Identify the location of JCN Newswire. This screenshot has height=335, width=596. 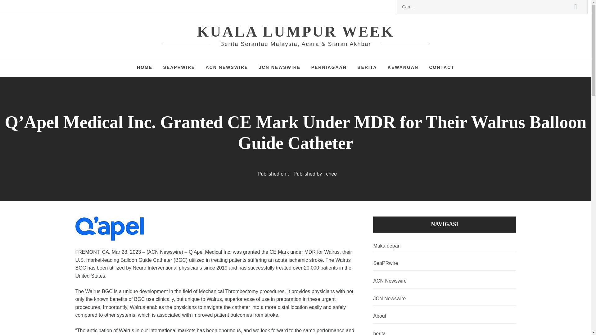
(445, 299).